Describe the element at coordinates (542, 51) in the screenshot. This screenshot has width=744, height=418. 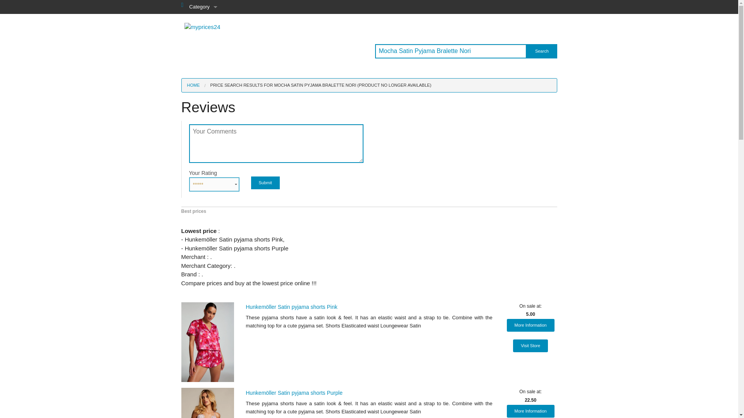
I see `Search` at that location.